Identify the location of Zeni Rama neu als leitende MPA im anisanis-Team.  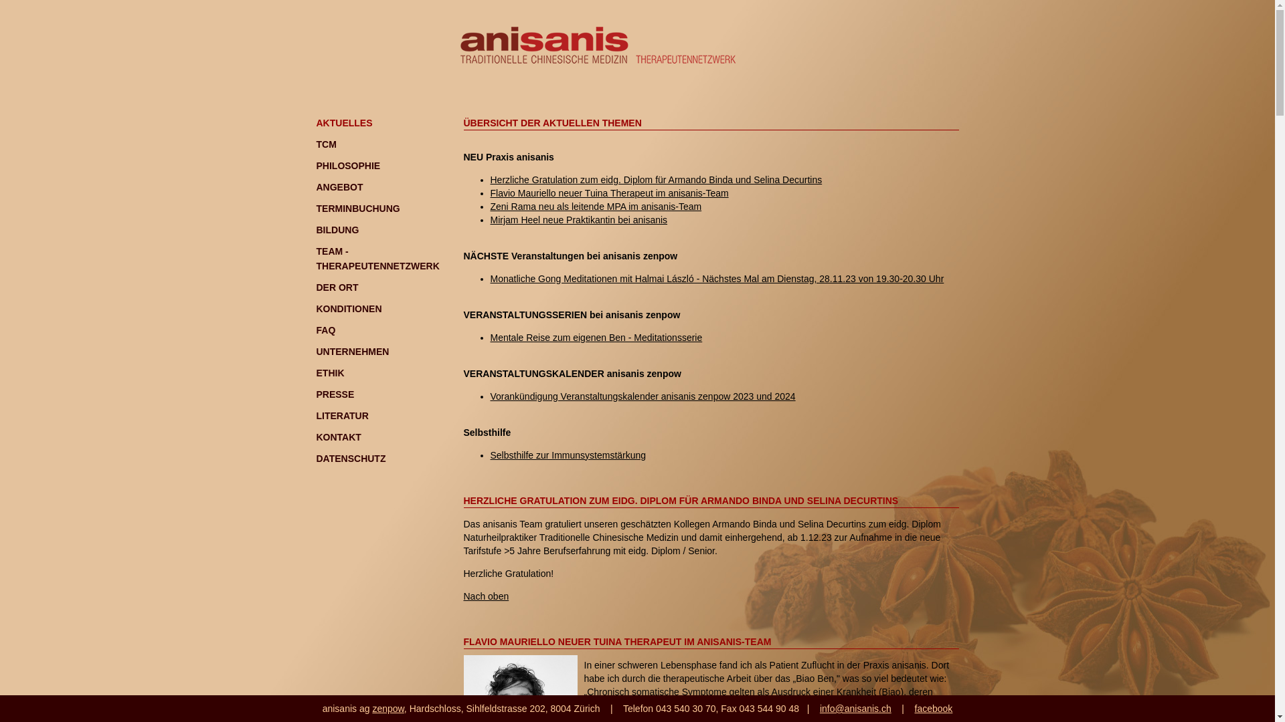
(596, 207).